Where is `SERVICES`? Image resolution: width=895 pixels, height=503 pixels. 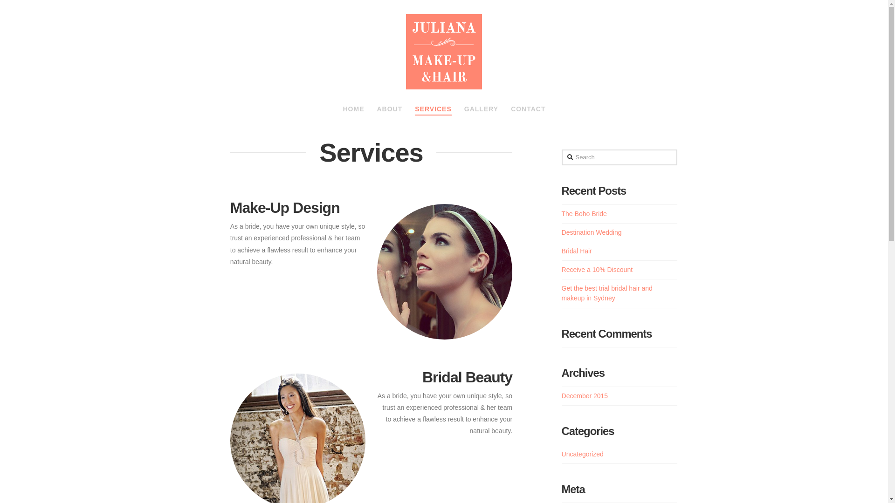 SERVICES is located at coordinates (433, 110).